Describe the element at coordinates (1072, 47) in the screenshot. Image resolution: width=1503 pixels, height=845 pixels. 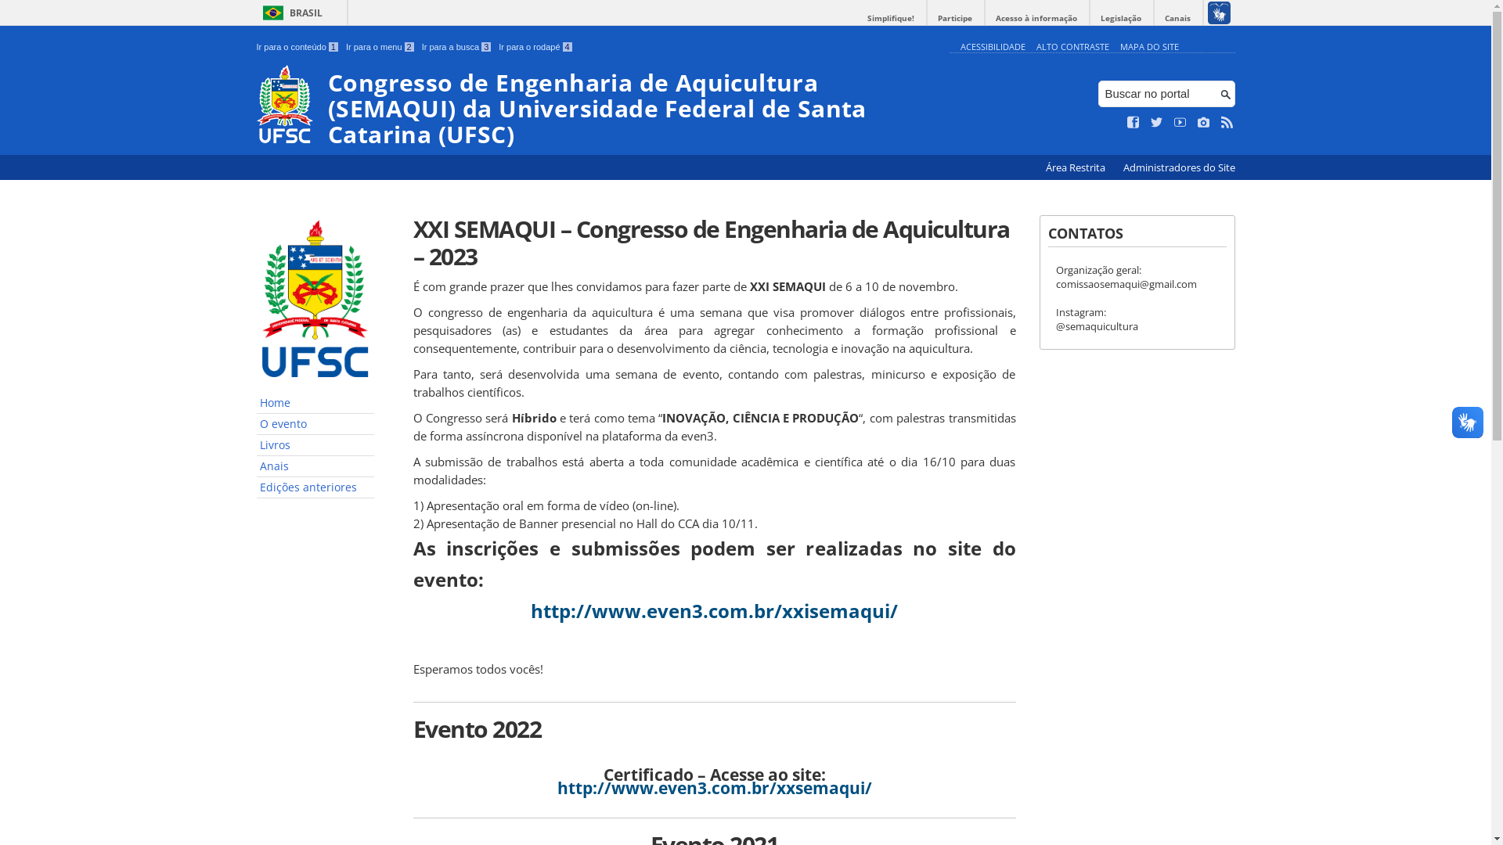
I see `ALTO CONTRASTE` at that location.